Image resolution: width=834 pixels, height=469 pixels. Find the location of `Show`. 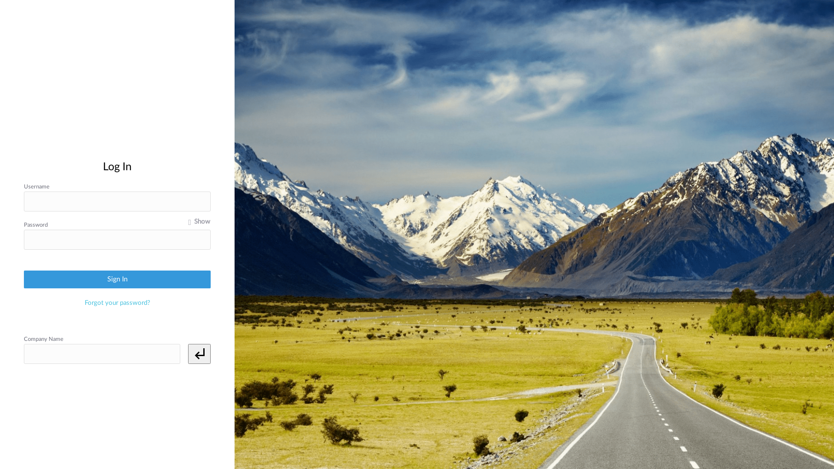

Show is located at coordinates (199, 222).